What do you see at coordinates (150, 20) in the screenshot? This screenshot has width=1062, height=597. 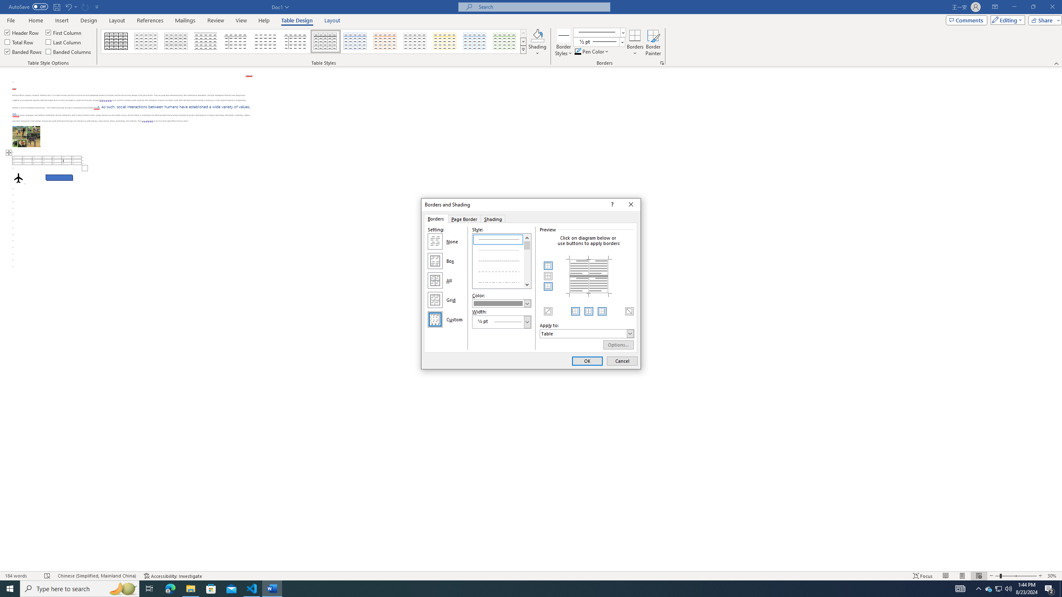 I see `References` at bounding box center [150, 20].